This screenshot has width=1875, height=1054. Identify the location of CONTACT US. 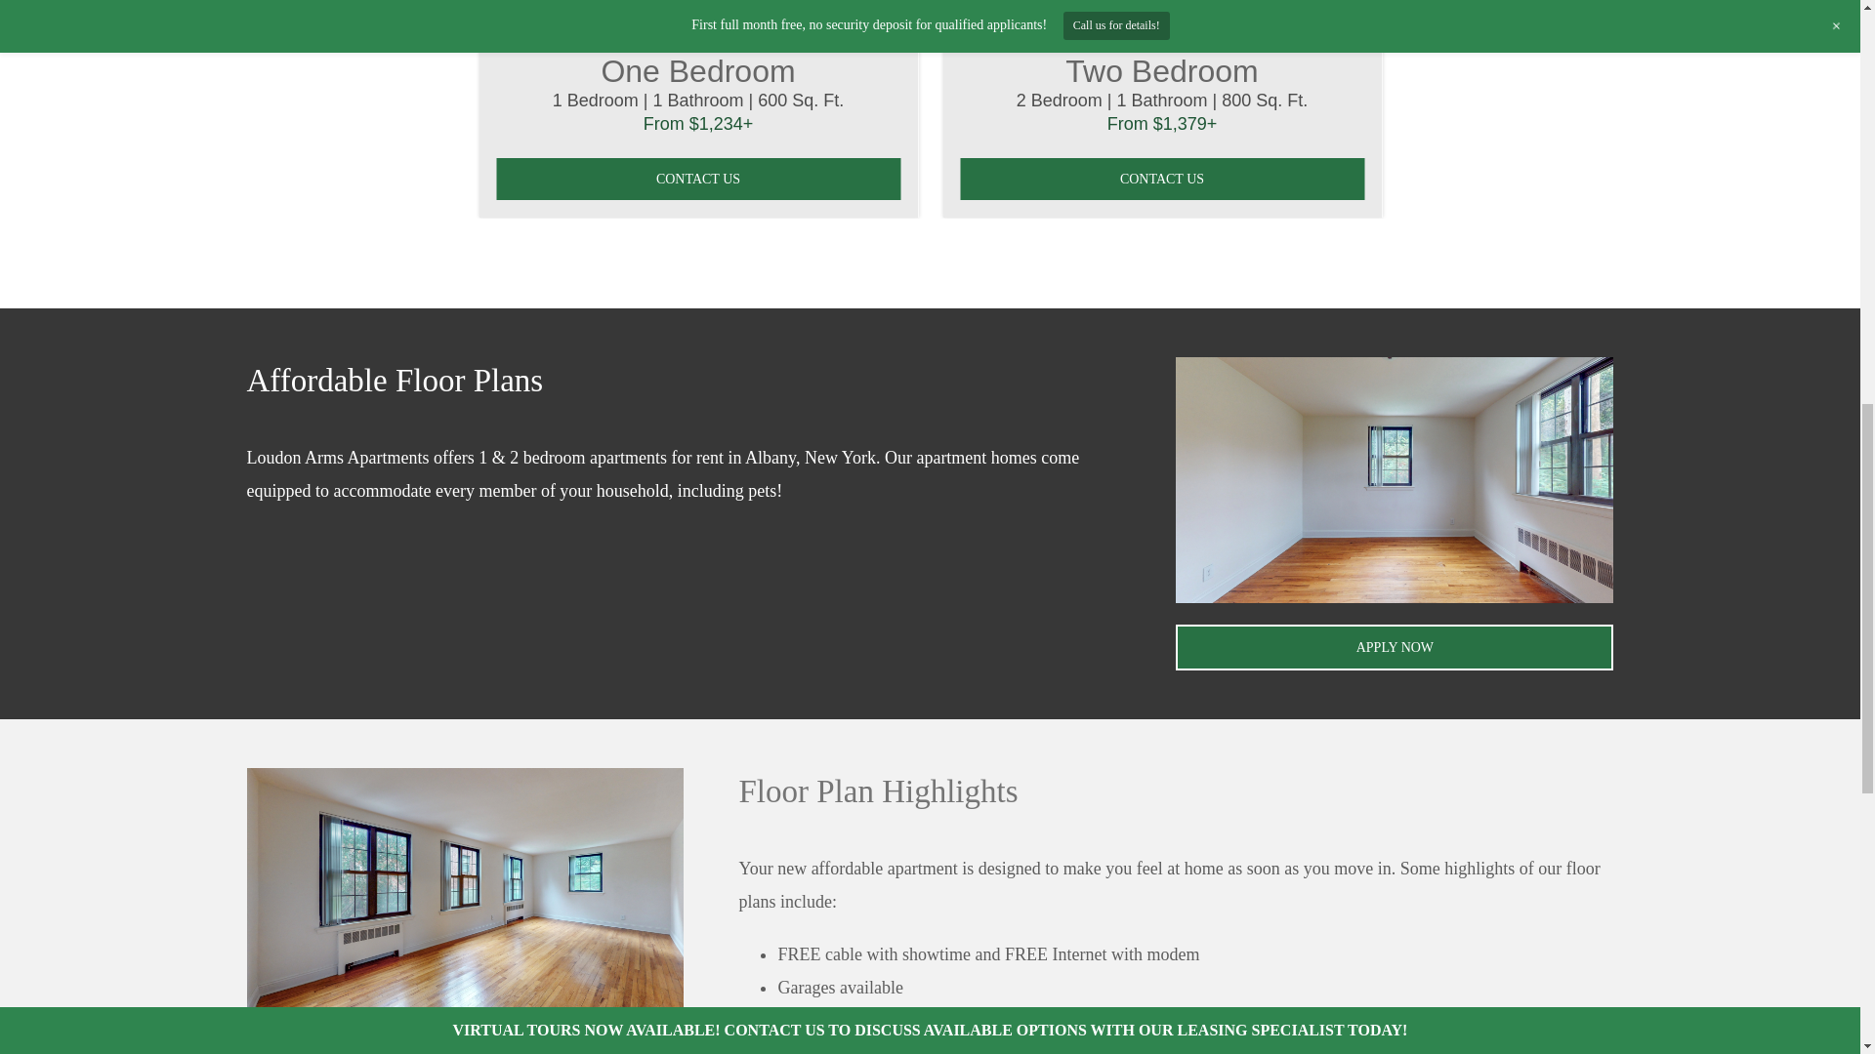
(697, 180).